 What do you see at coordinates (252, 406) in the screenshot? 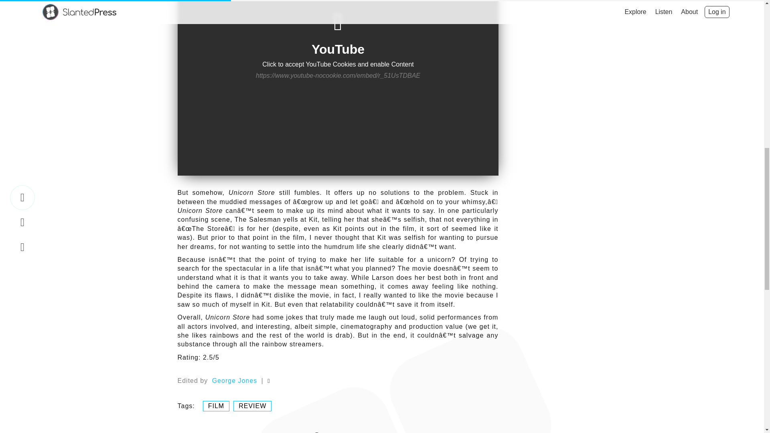
I see `REVIEW` at bounding box center [252, 406].